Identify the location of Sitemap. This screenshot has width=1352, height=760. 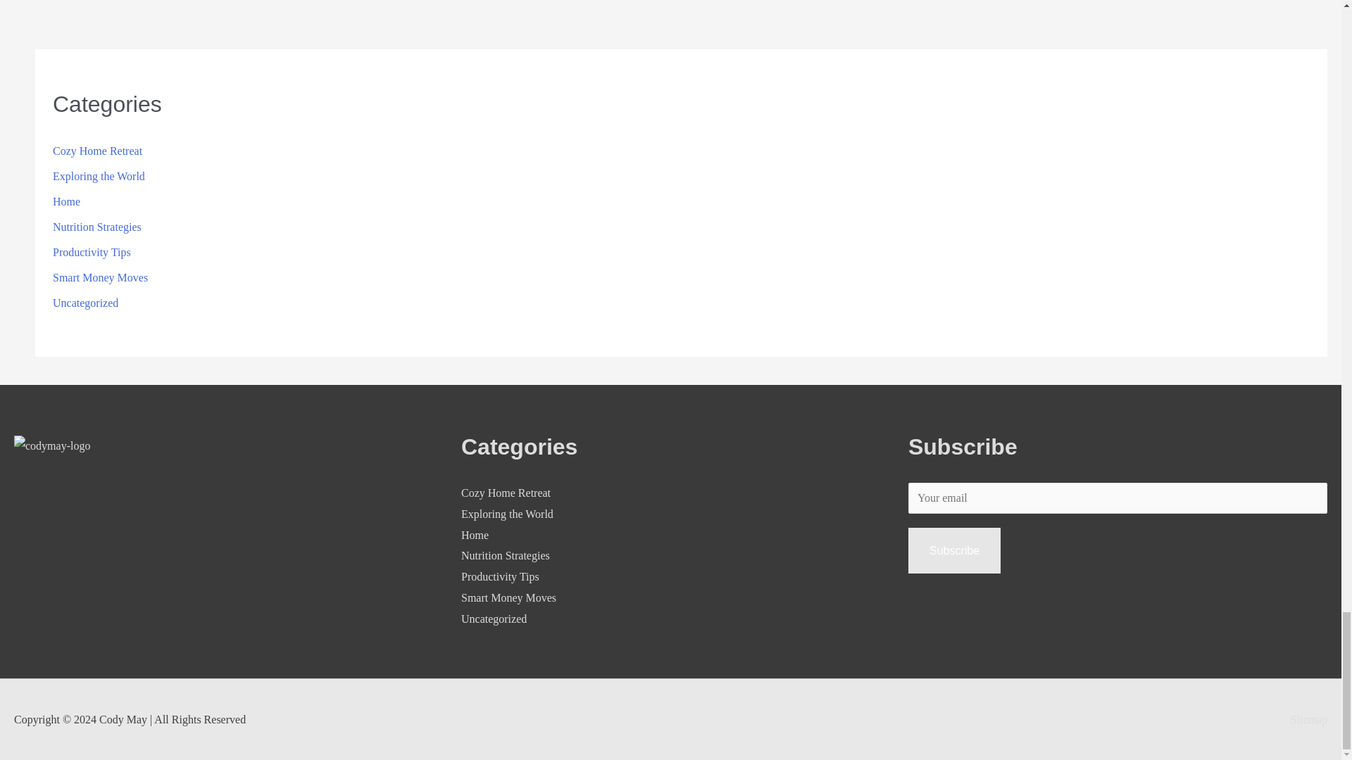
(1303, 719).